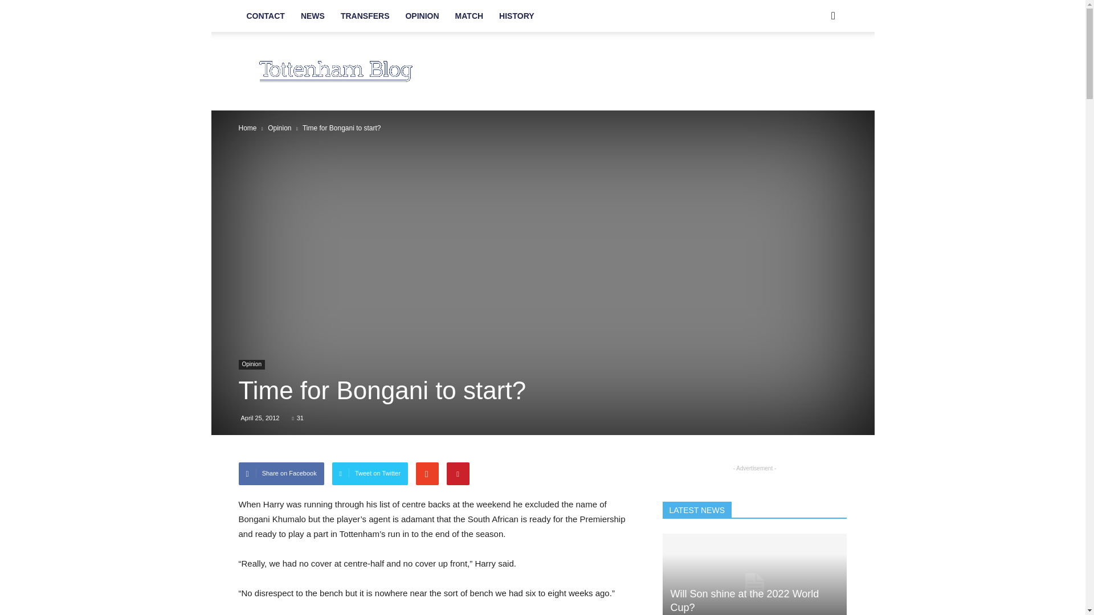  What do you see at coordinates (754, 574) in the screenshot?
I see `Will Son shine at the 2022 World Cup?` at bounding box center [754, 574].